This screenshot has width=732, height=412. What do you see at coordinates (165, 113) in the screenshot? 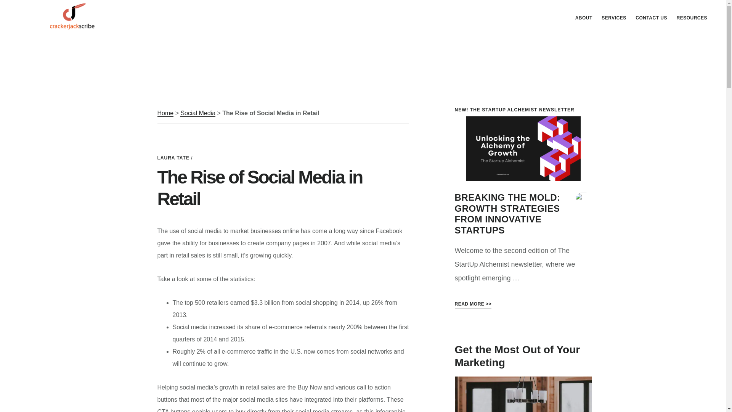
I see `Home` at bounding box center [165, 113].